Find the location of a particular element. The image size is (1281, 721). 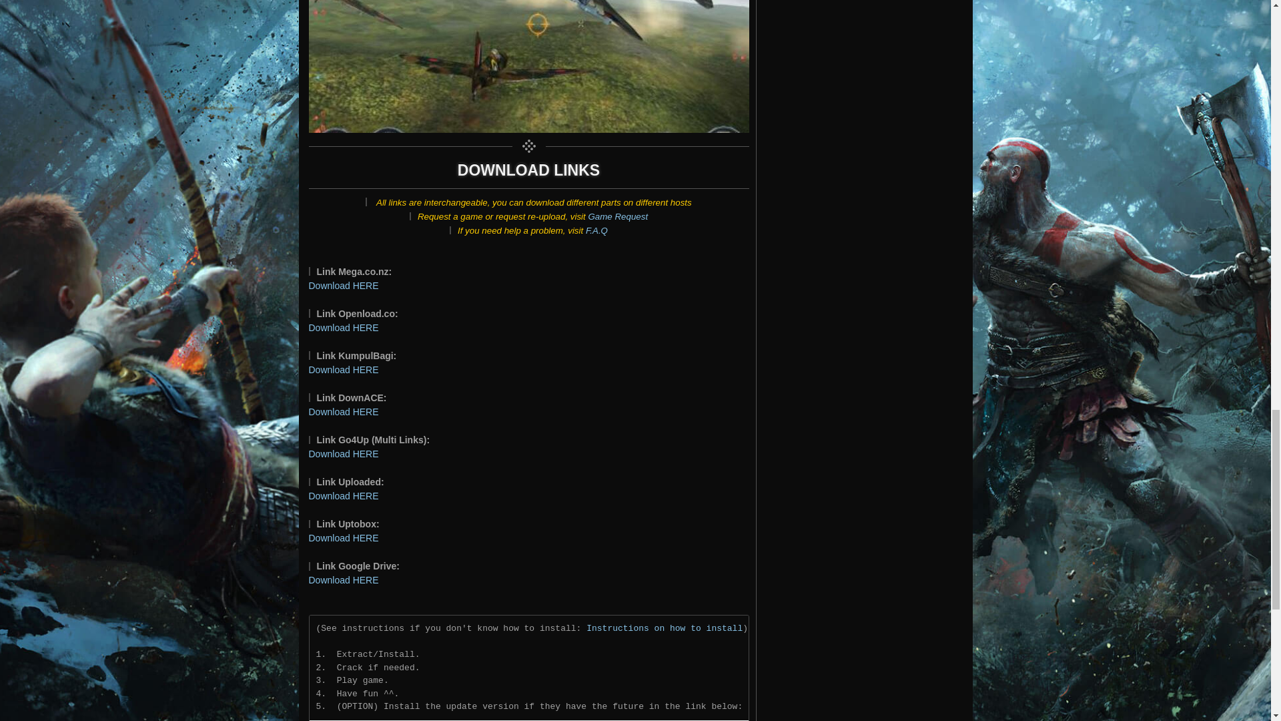

Combat Wings: Battle of Britain PC Crack is located at coordinates (528, 66).